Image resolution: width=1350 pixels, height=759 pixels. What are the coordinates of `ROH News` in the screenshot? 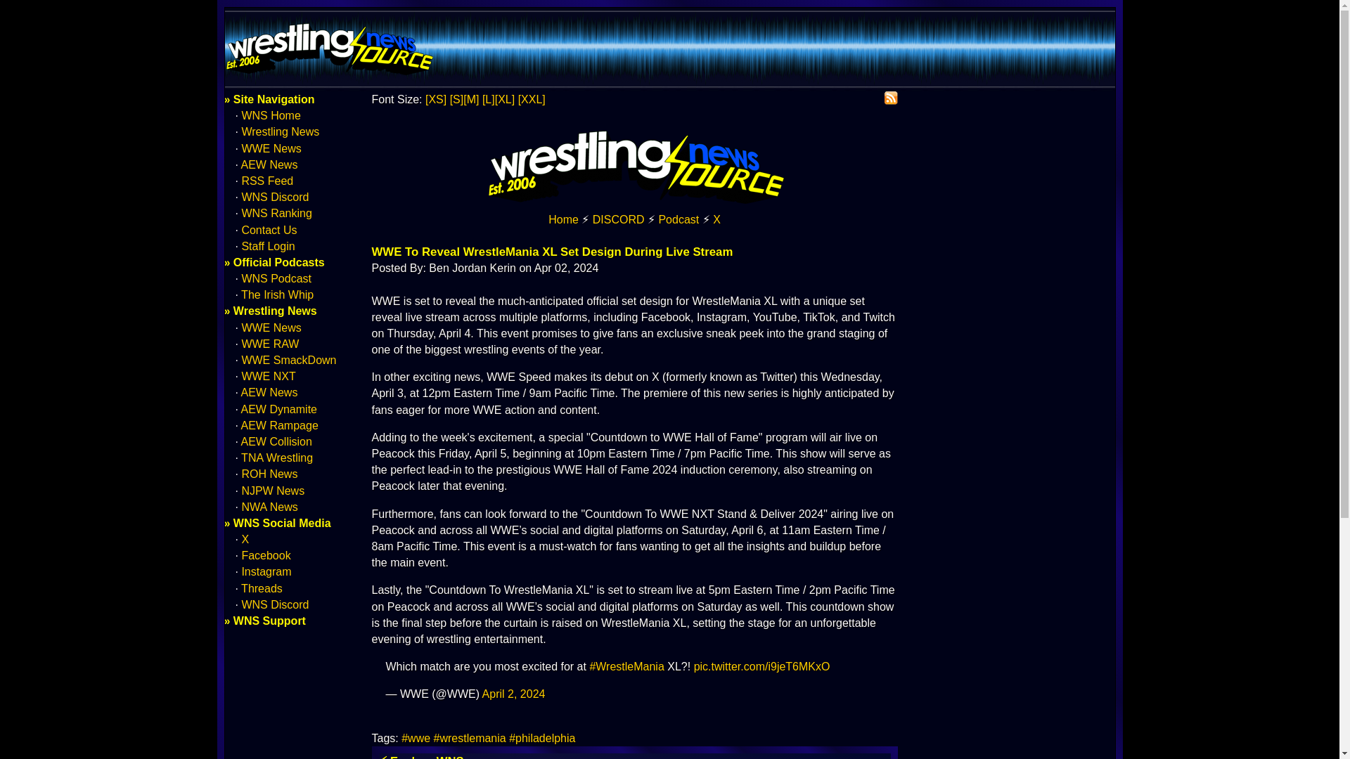 It's located at (269, 474).